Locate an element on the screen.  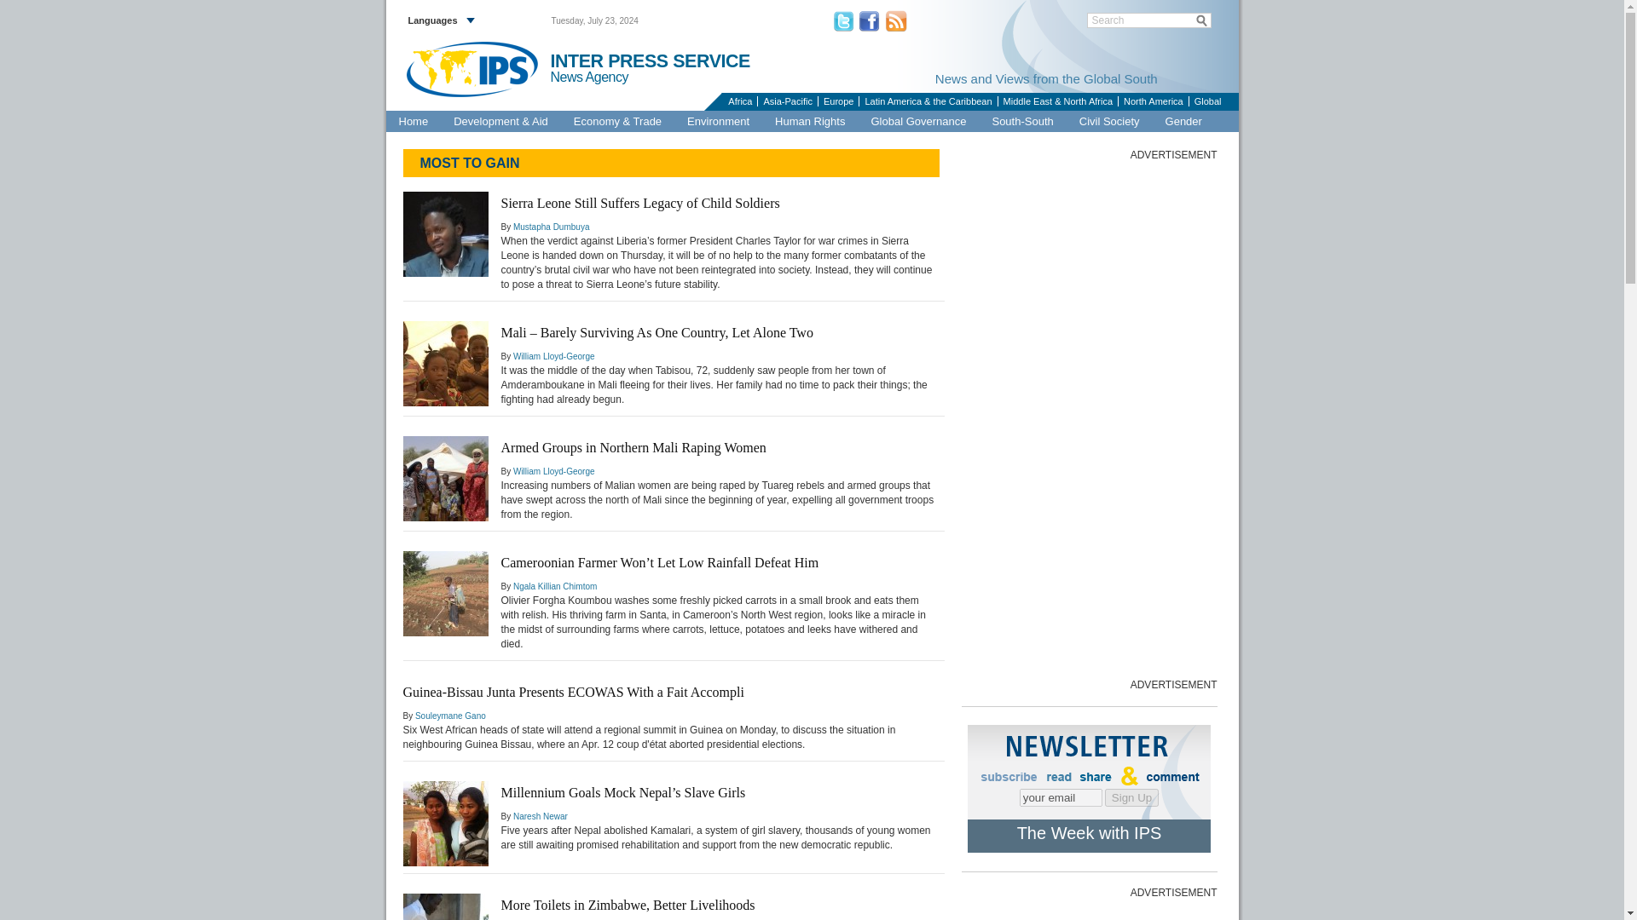
Guinea-Bissau Junta Presents ECOWAS With a Fait Accompli is located at coordinates (573, 692).